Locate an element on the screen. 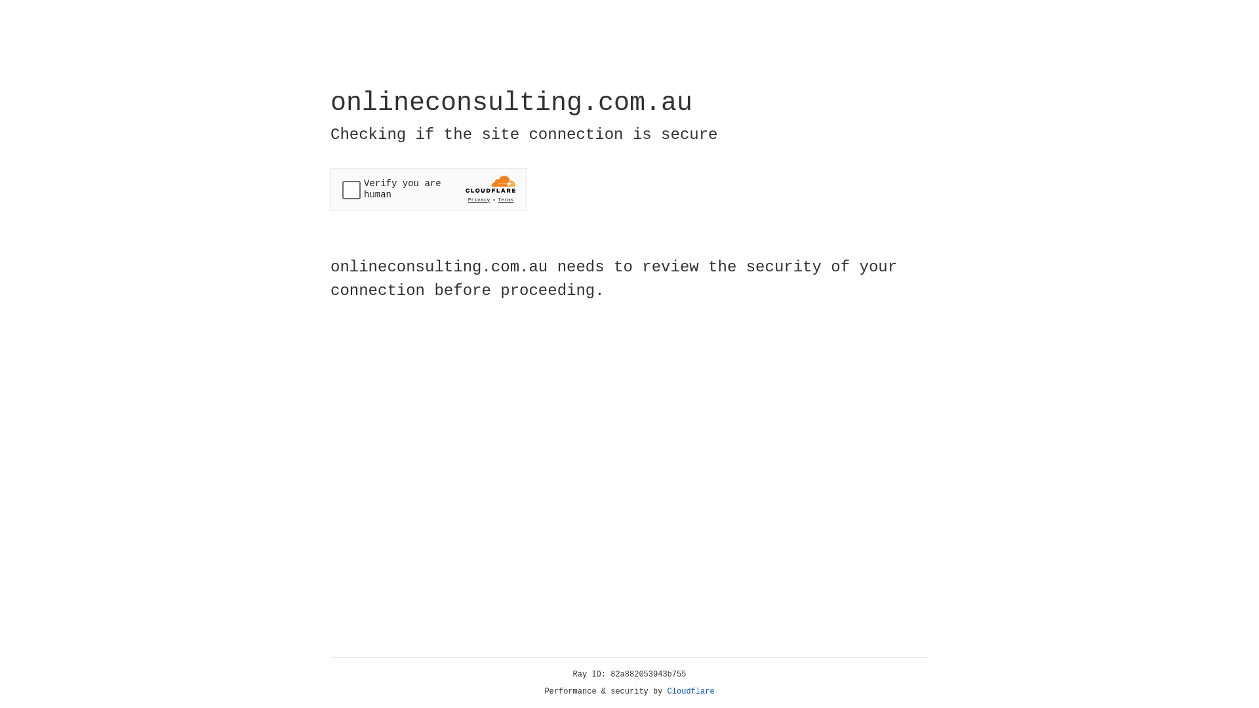 The image size is (1259, 708). Cloudflare is located at coordinates (691, 692).